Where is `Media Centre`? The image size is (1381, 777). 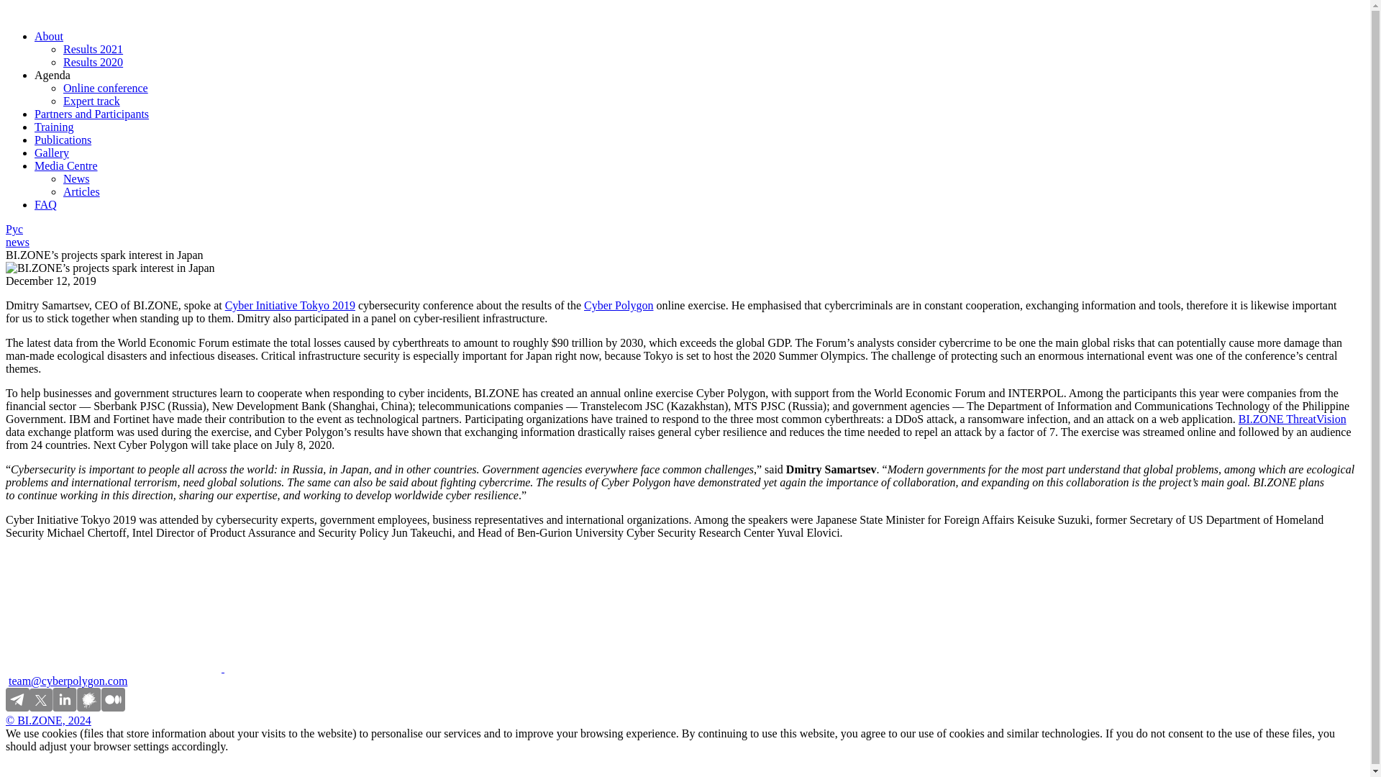
Media Centre is located at coordinates (66, 165).